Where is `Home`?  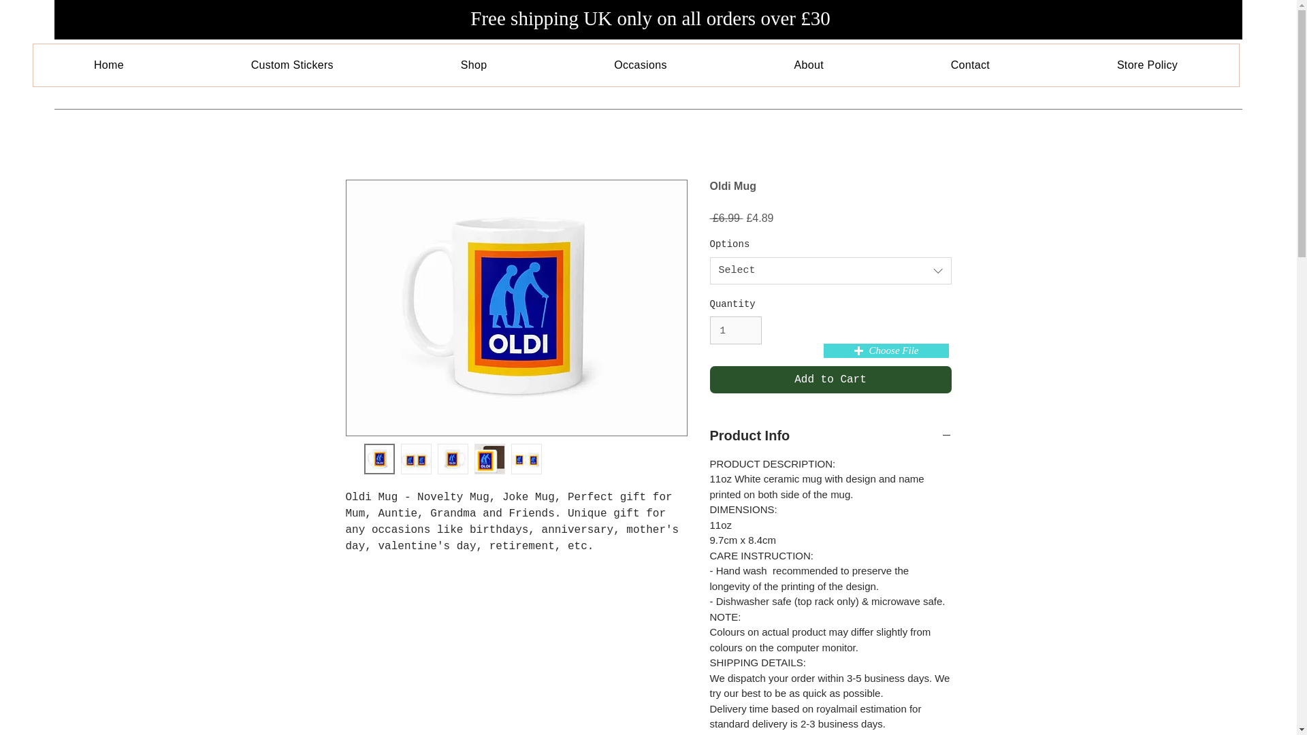
Home is located at coordinates (108, 65).